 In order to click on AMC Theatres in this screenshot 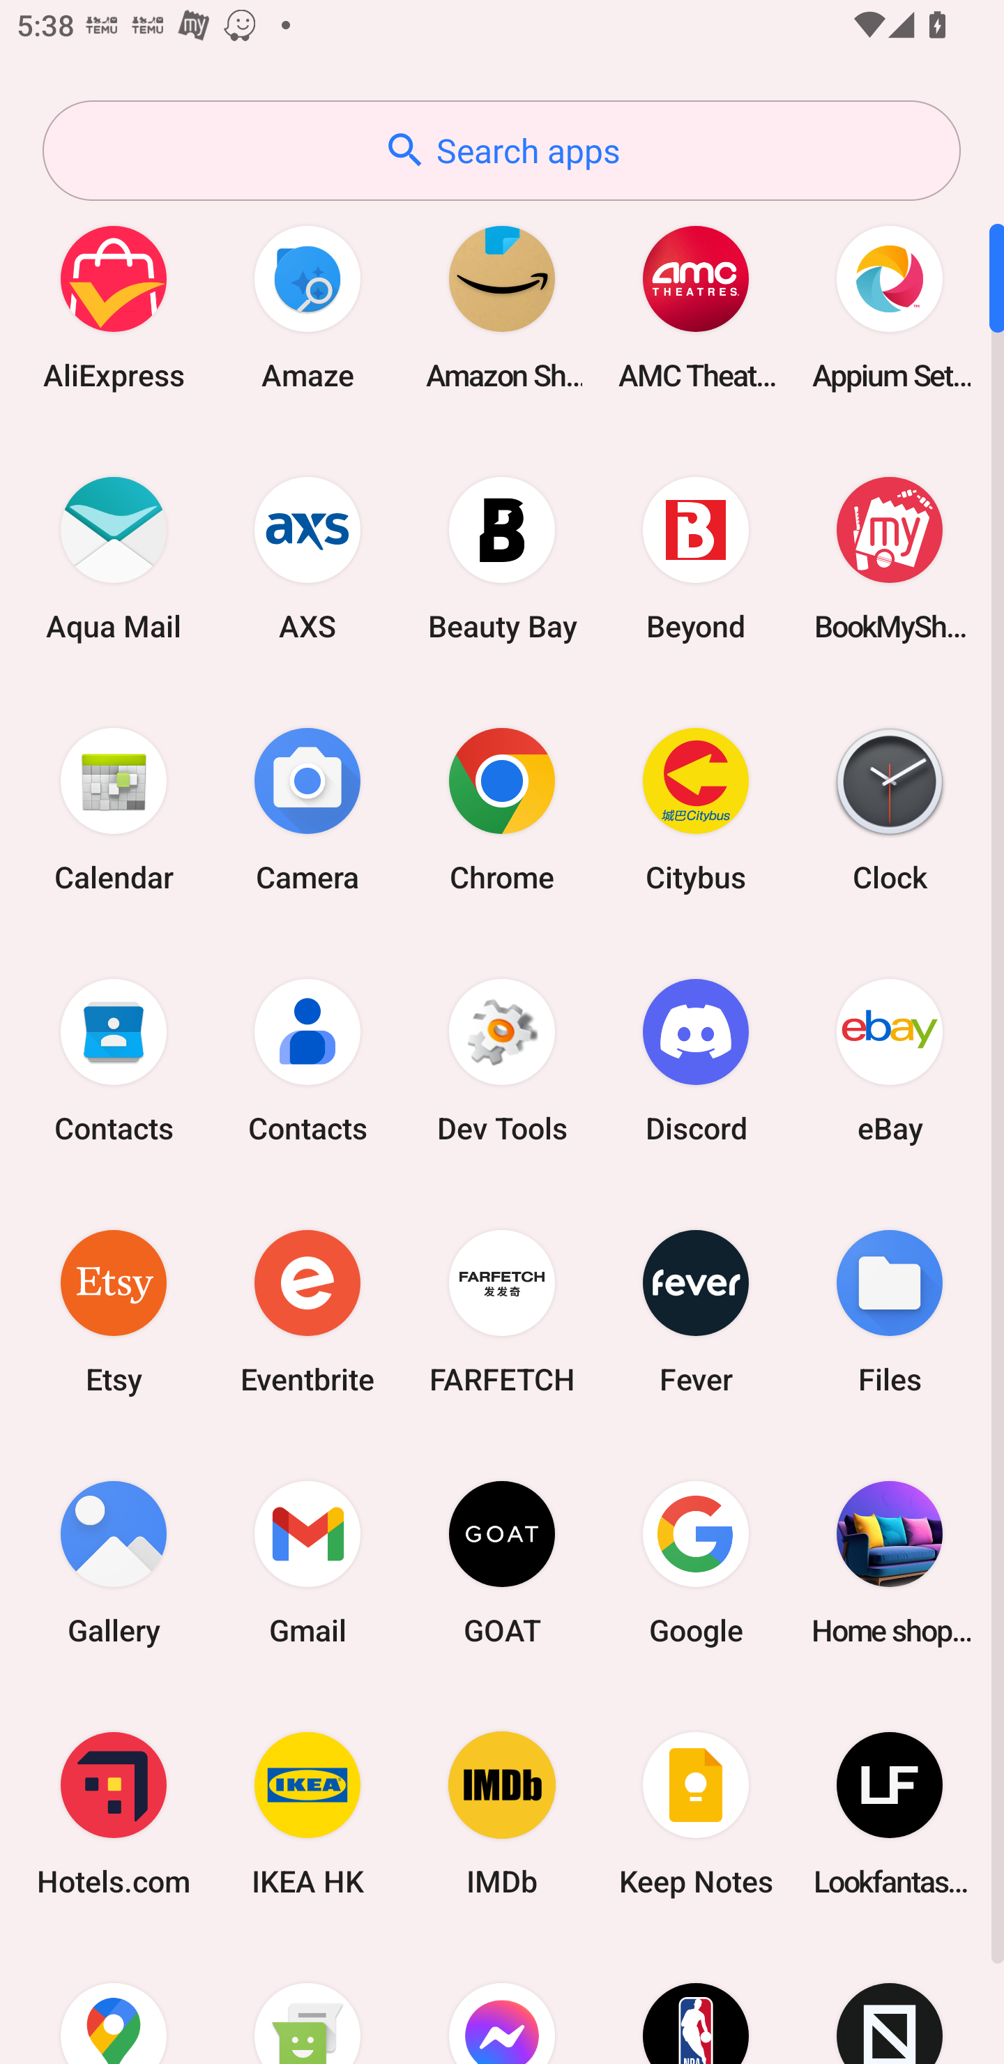, I will do `click(696, 307)`.